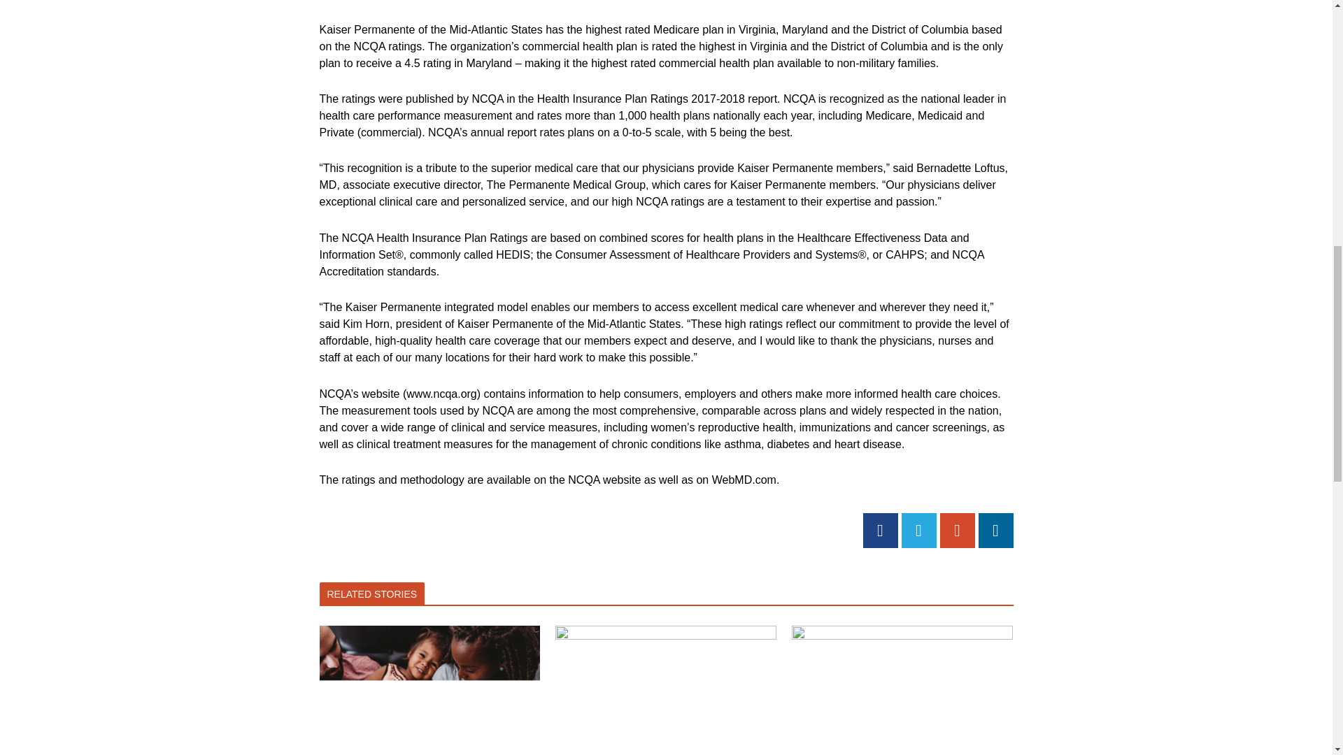 The width and height of the screenshot is (1343, 755). What do you see at coordinates (918, 531) in the screenshot?
I see `Twitter` at bounding box center [918, 531].